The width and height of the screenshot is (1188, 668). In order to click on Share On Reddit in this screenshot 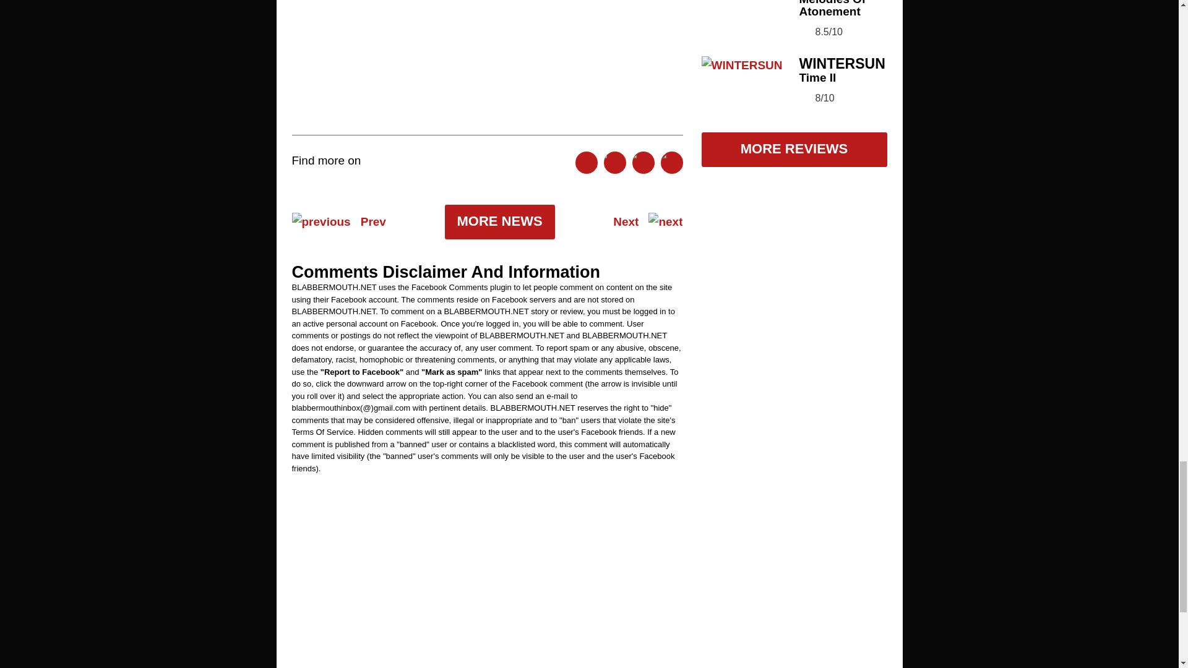, I will do `click(643, 162)`.